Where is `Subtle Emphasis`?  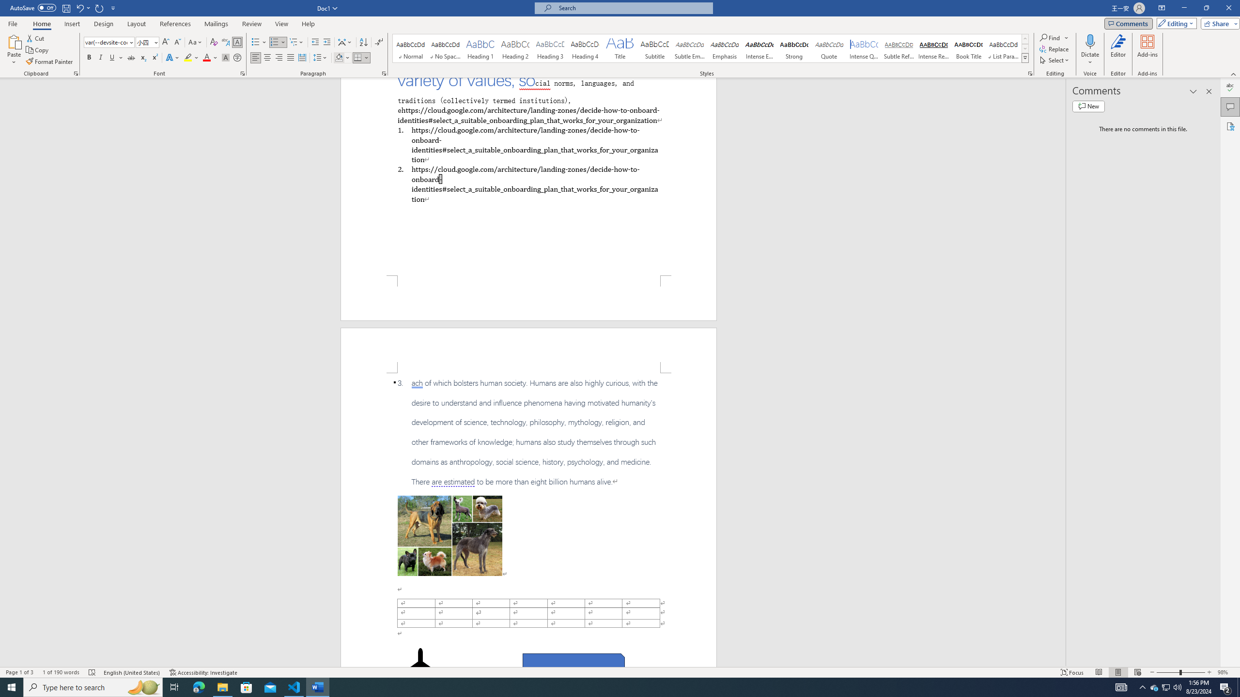 Subtle Emphasis is located at coordinates (689, 48).